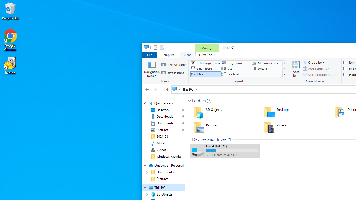  Describe the element at coordinates (161, 143) in the screenshot. I see `Music` at that location.